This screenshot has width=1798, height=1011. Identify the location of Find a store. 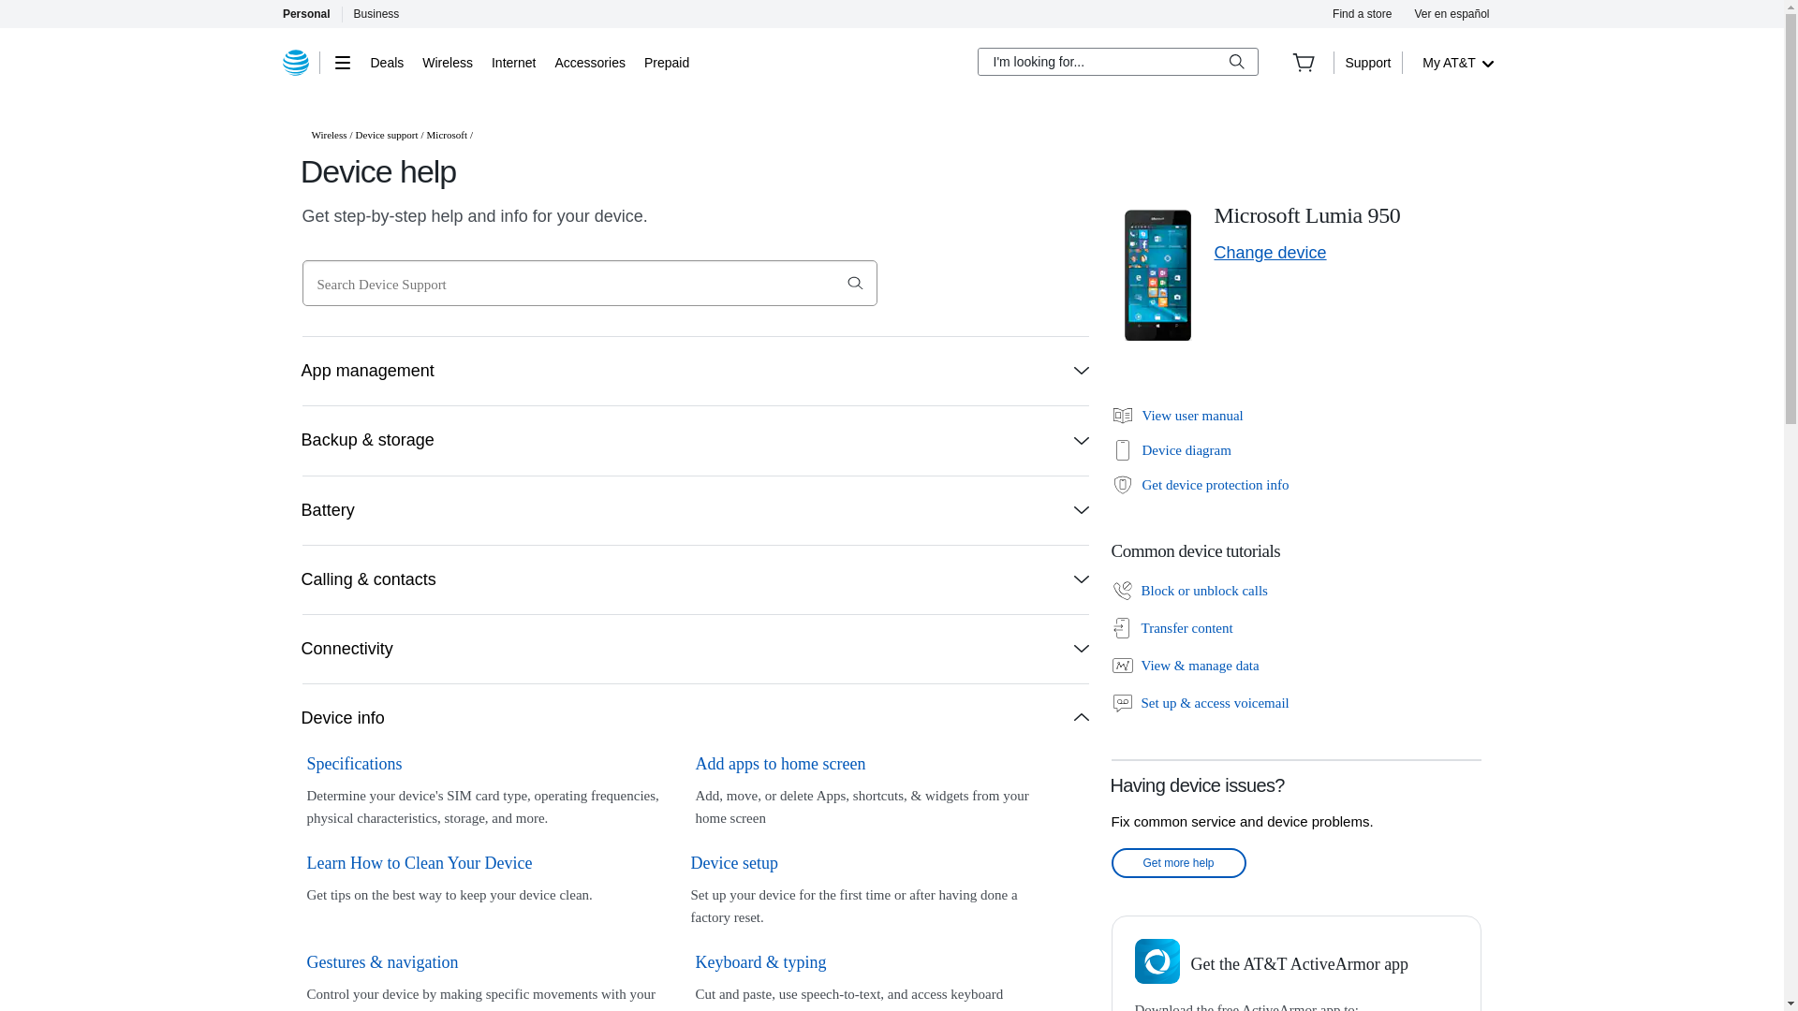
(1362, 13).